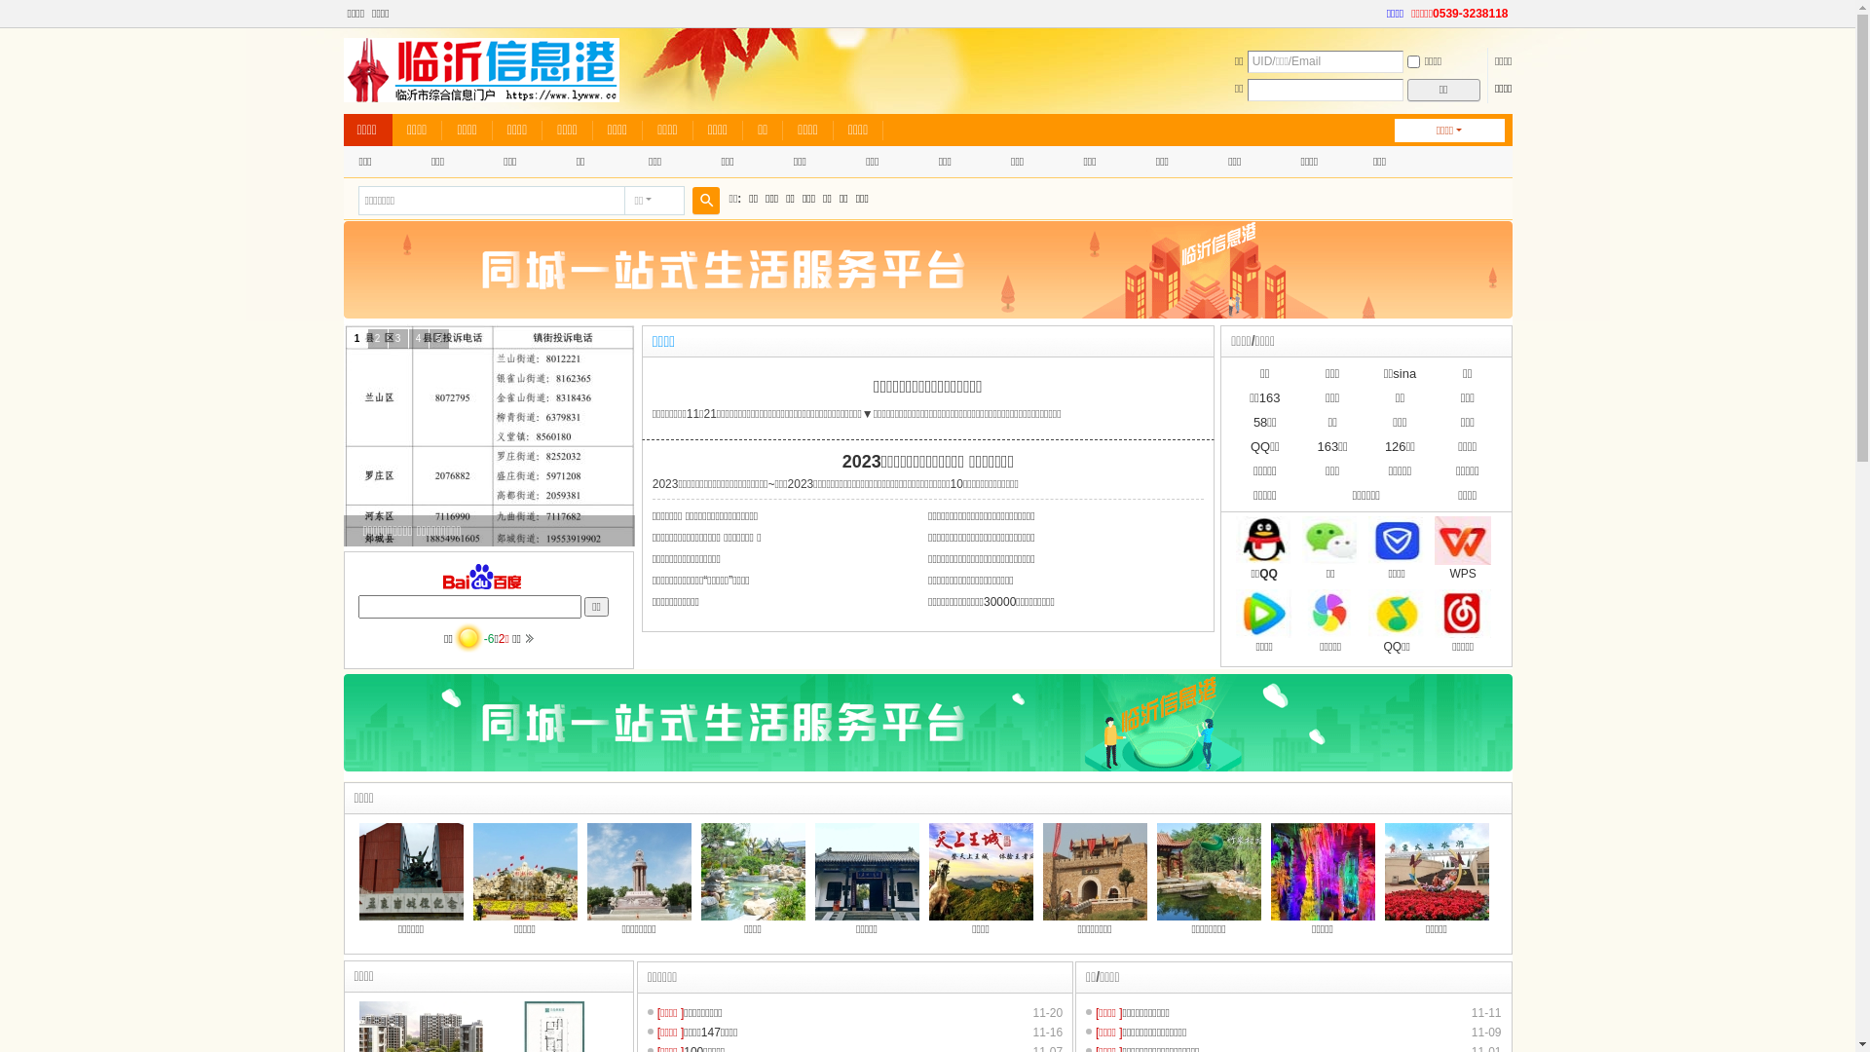  Describe the element at coordinates (705, 201) in the screenshot. I see `true` at that location.